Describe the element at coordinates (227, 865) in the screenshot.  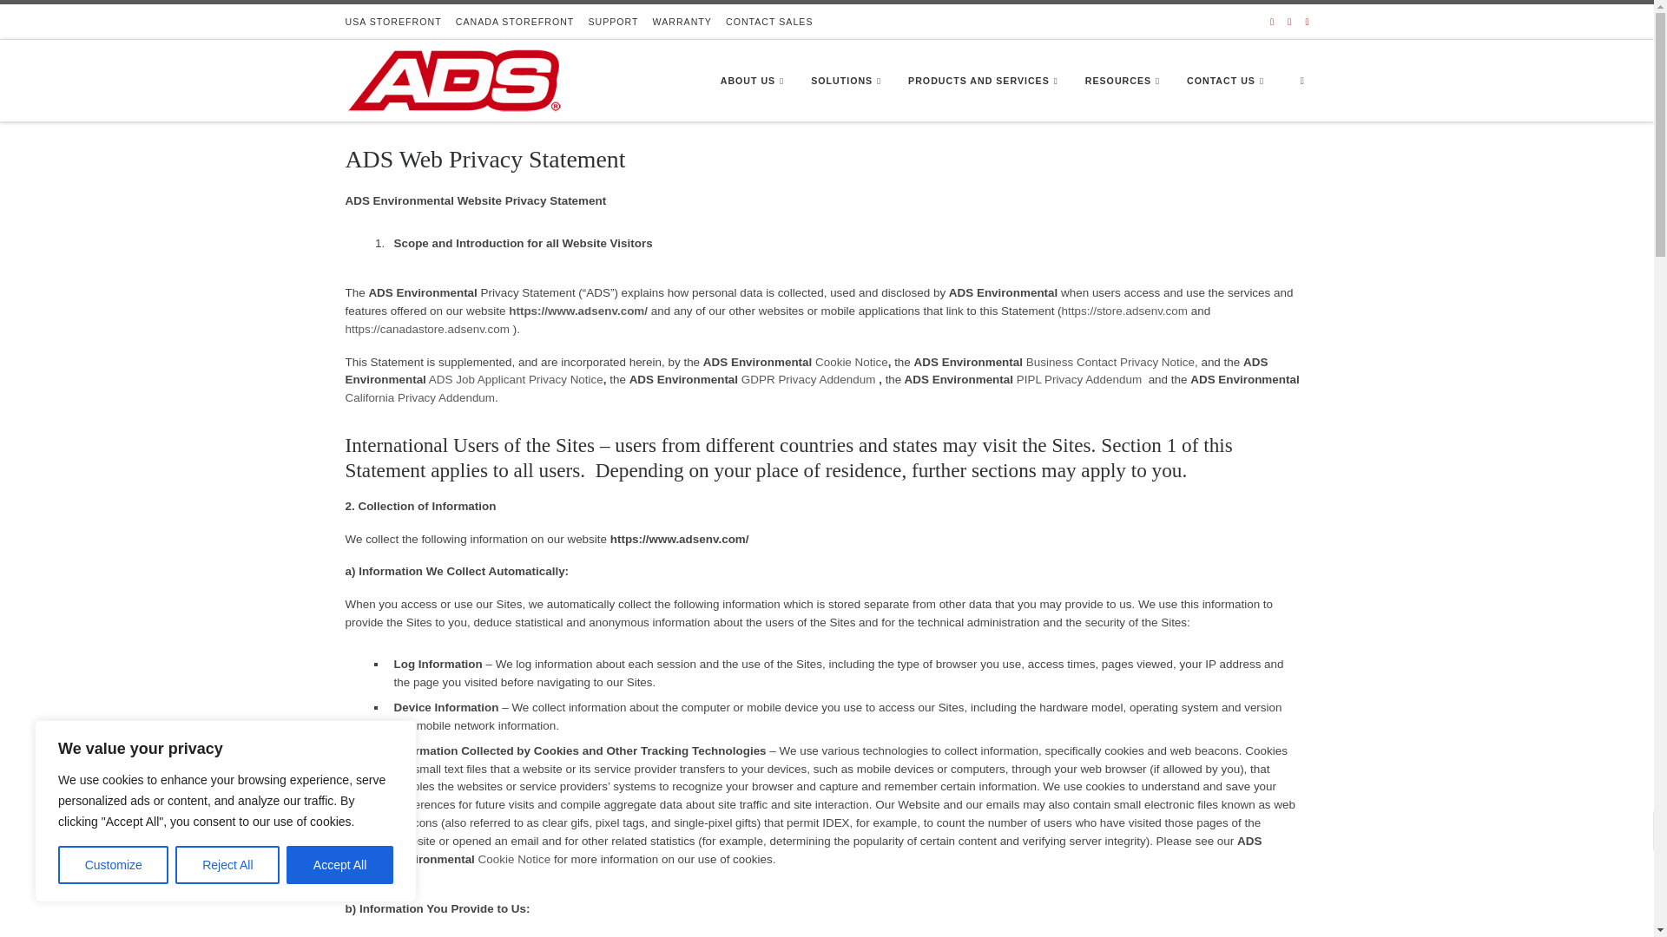
I see `Reject All` at that location.